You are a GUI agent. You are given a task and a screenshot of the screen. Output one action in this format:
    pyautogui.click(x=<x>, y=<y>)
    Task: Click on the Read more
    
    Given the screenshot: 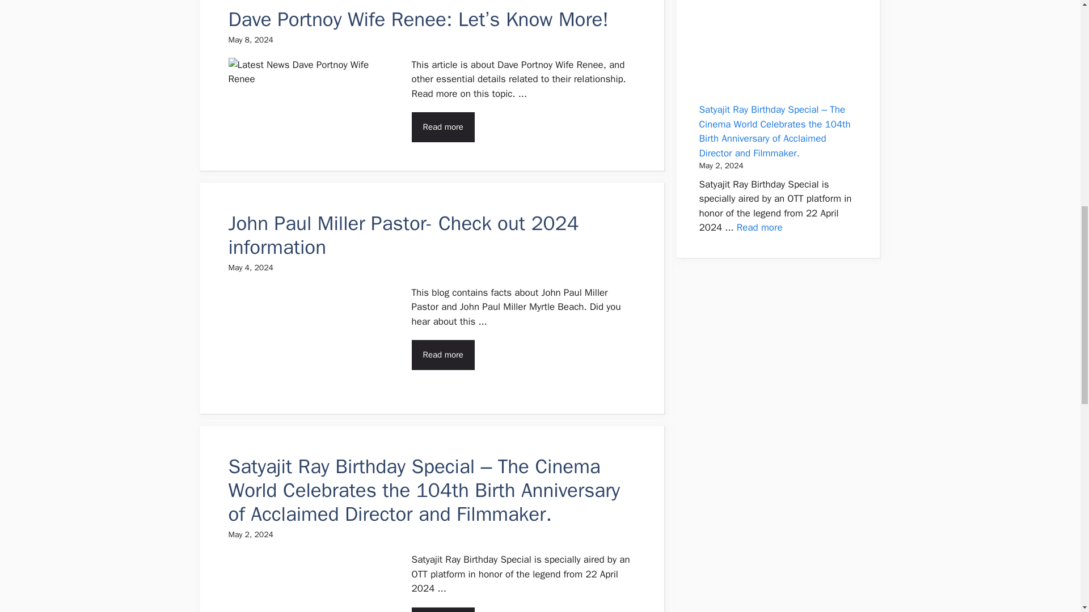 What is the action you would take?
    pyautogui.click(x=760, y=227)
    